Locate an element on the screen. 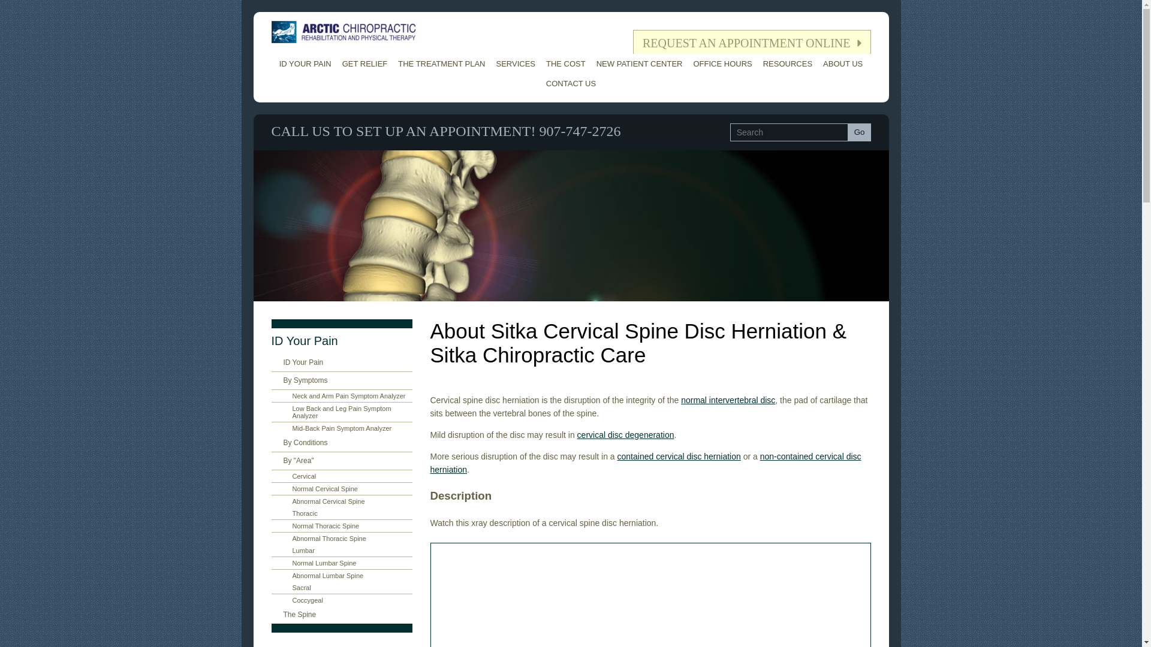 This screenshot has height=647, width=1151. ID YOUR PAIN is located at coordinates (305, 64).